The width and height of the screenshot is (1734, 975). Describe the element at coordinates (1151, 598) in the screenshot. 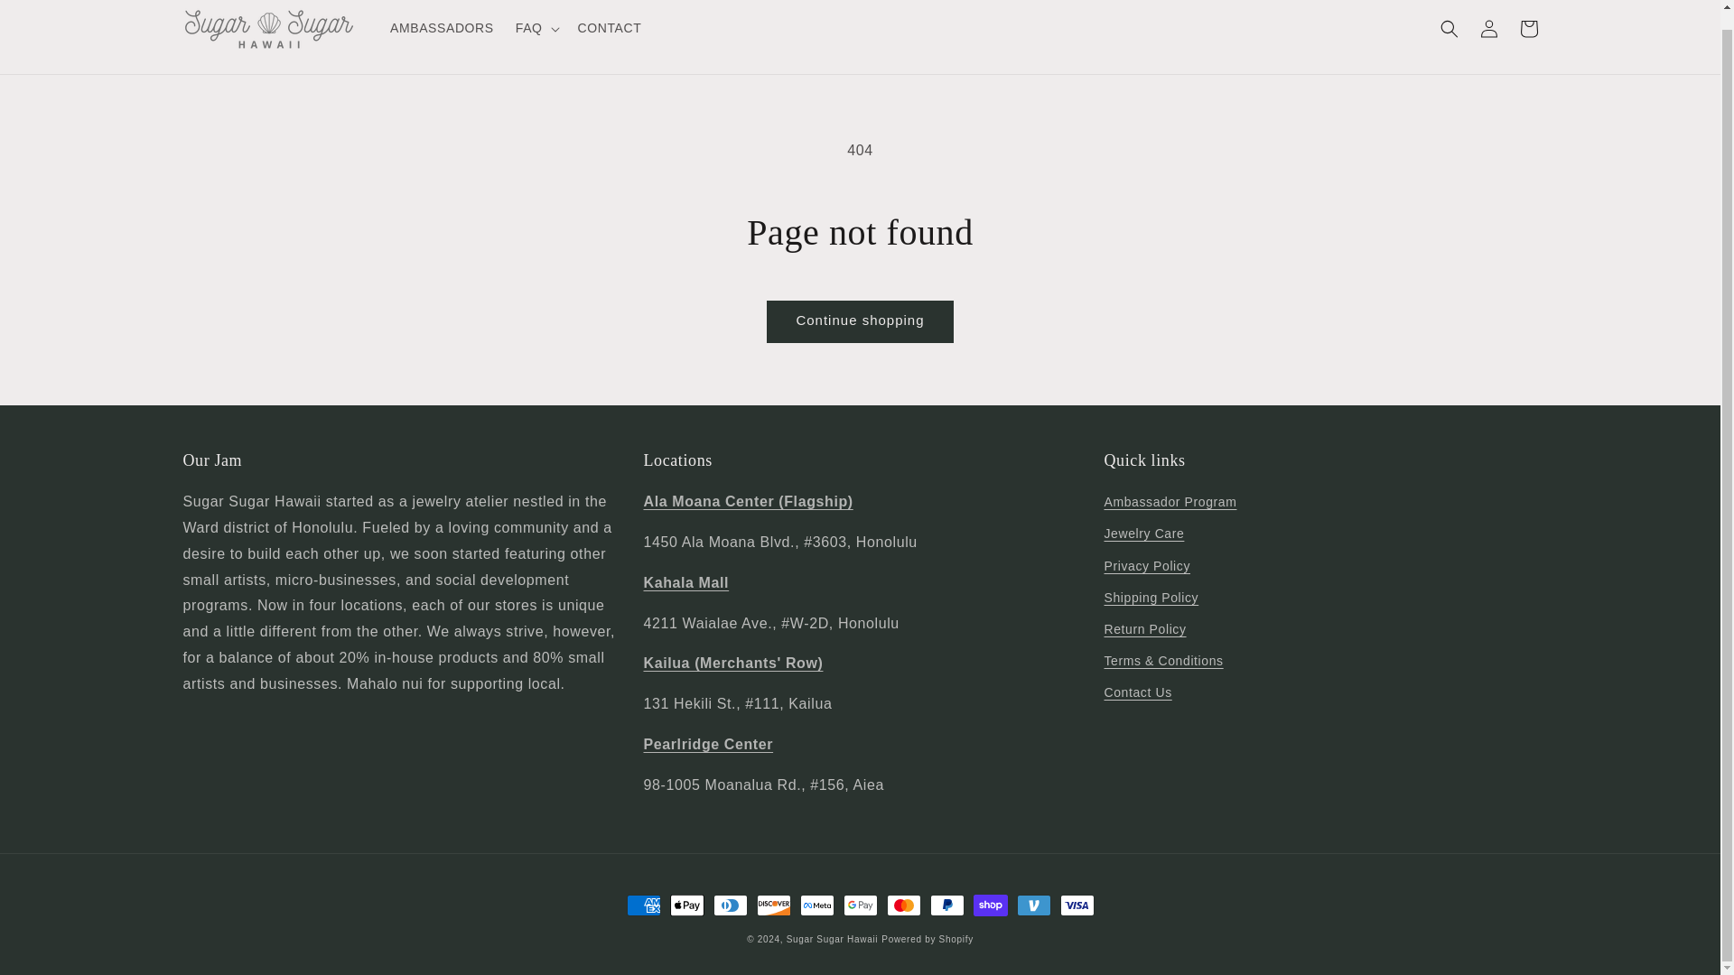

I see `Shipping Policy` at that location.